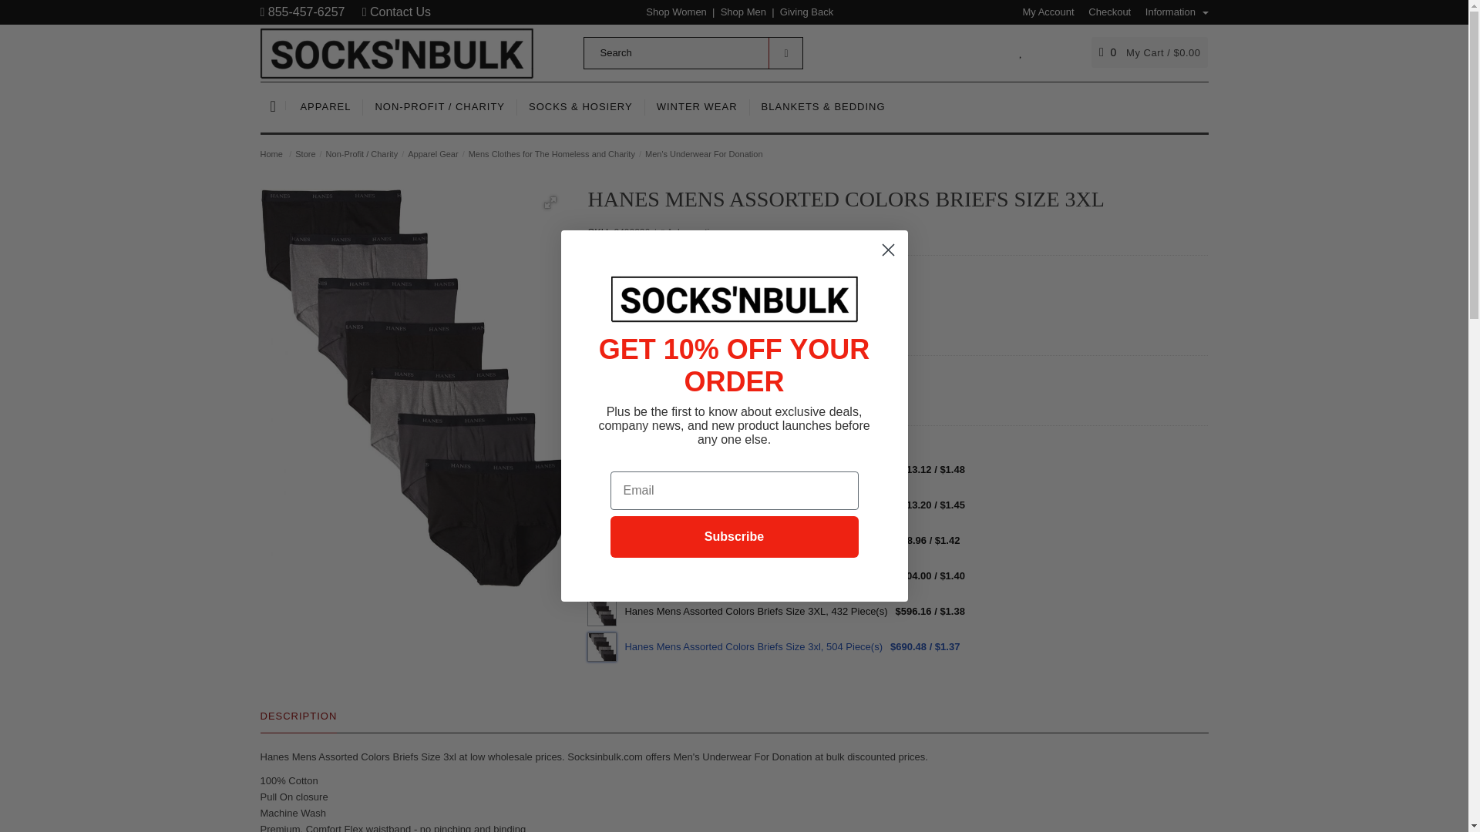 This screenshot has width=1480, height=832. I want to click on 855-457-6257, so click(302, 11).